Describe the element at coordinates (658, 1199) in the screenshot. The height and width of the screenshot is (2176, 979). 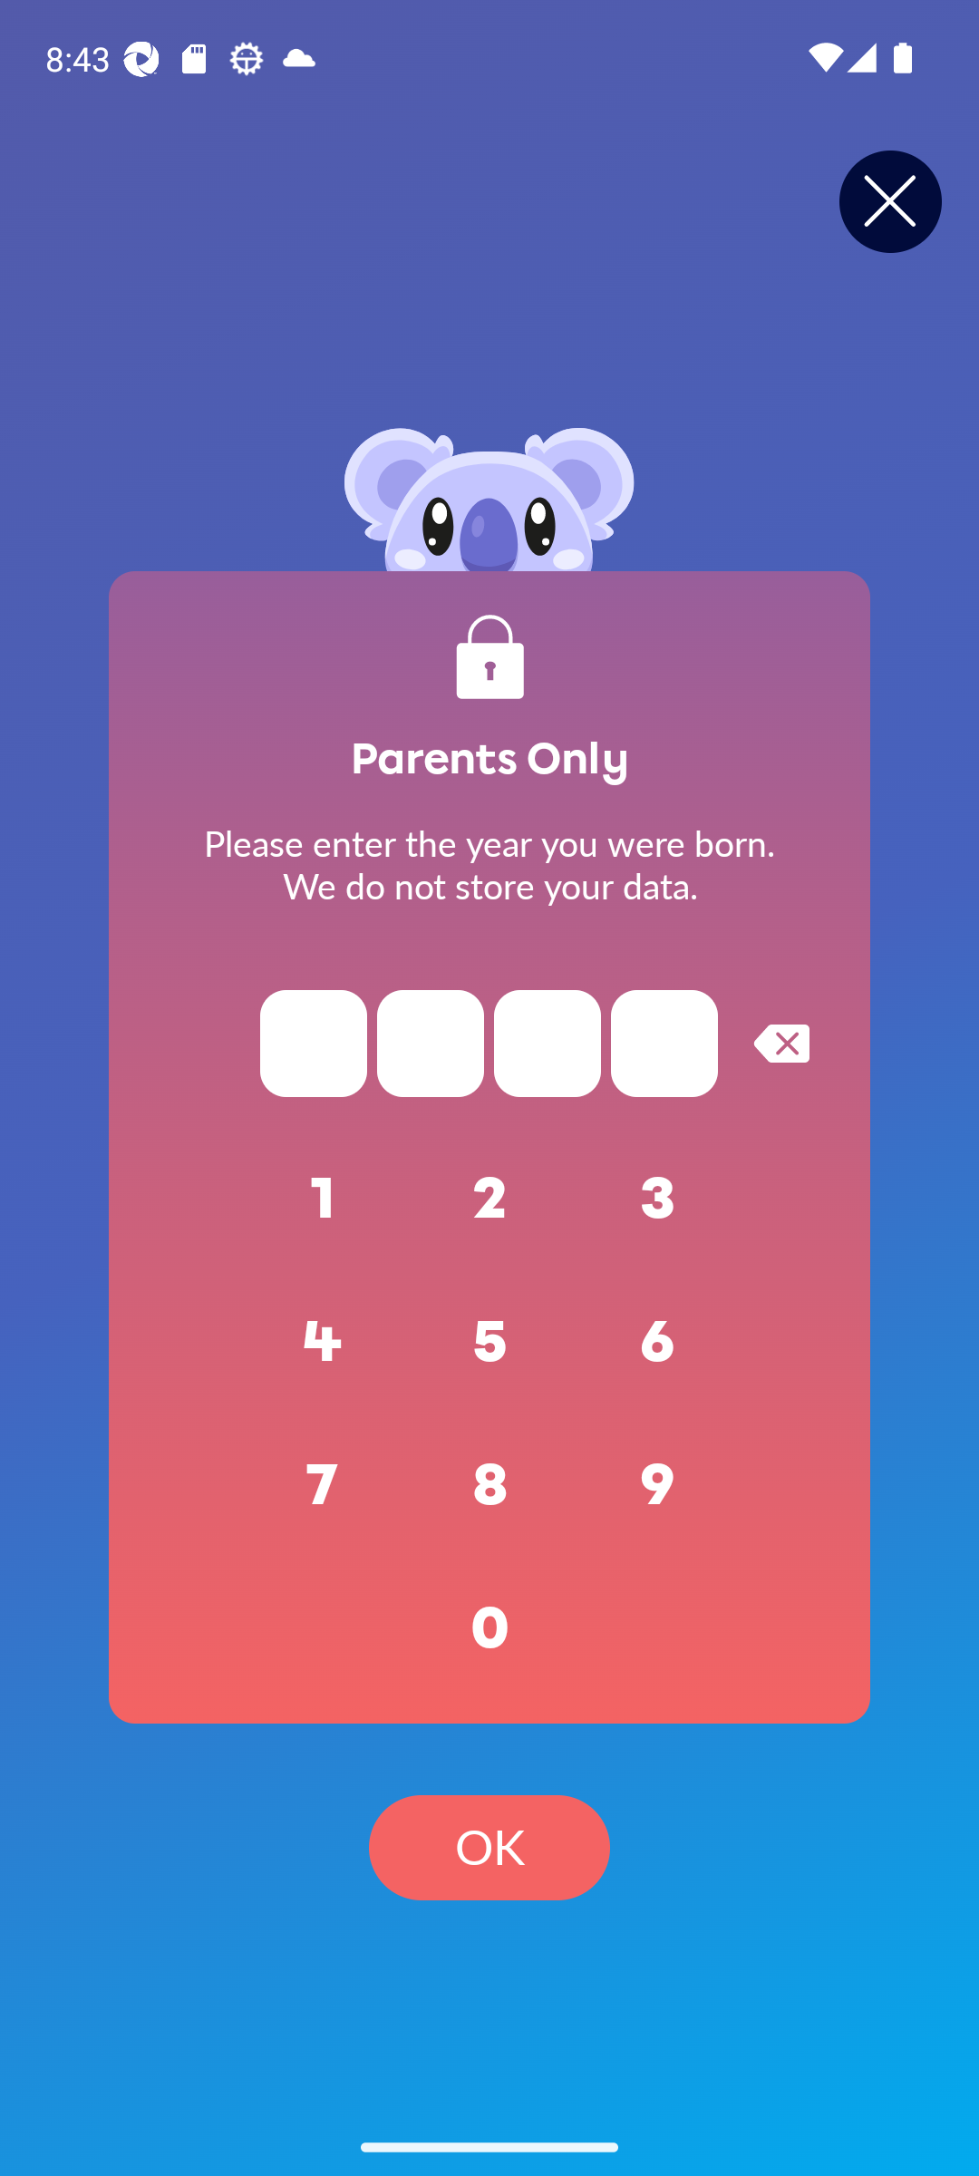
I see `3` at that location.